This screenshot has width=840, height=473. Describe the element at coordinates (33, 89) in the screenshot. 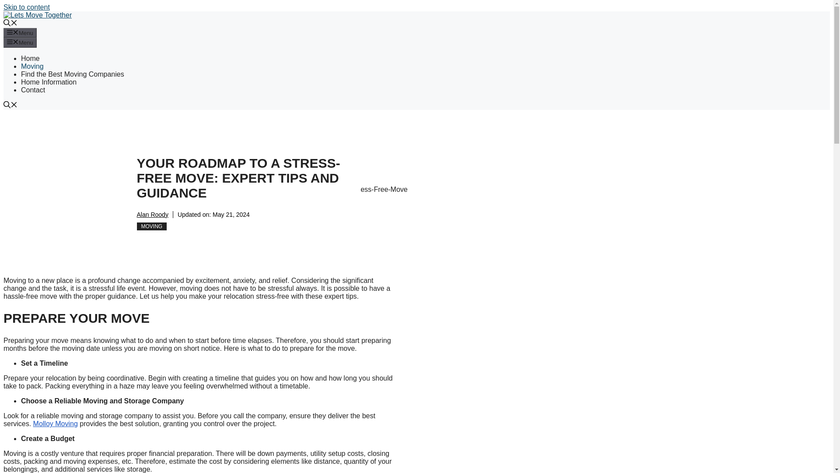

I see `Contact` at that location.